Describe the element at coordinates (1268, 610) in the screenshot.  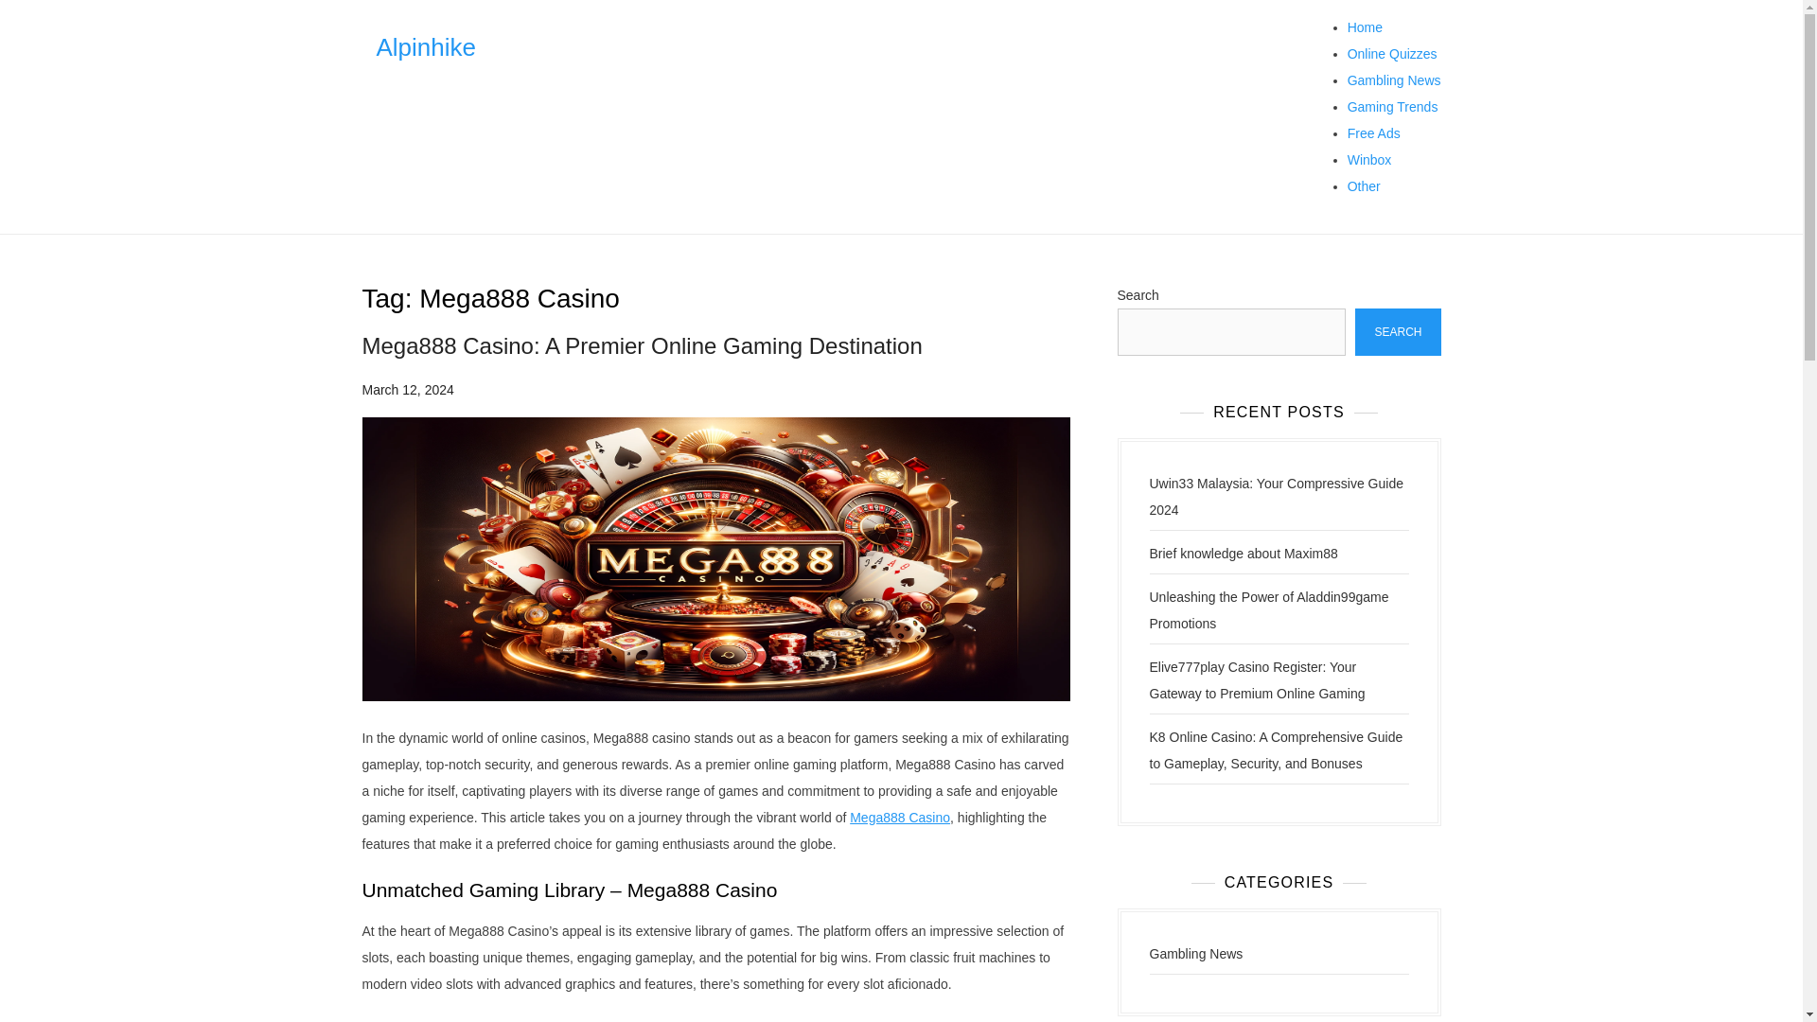
I see `Unleashing the Power of Aladdin99game Promotions` at that location.